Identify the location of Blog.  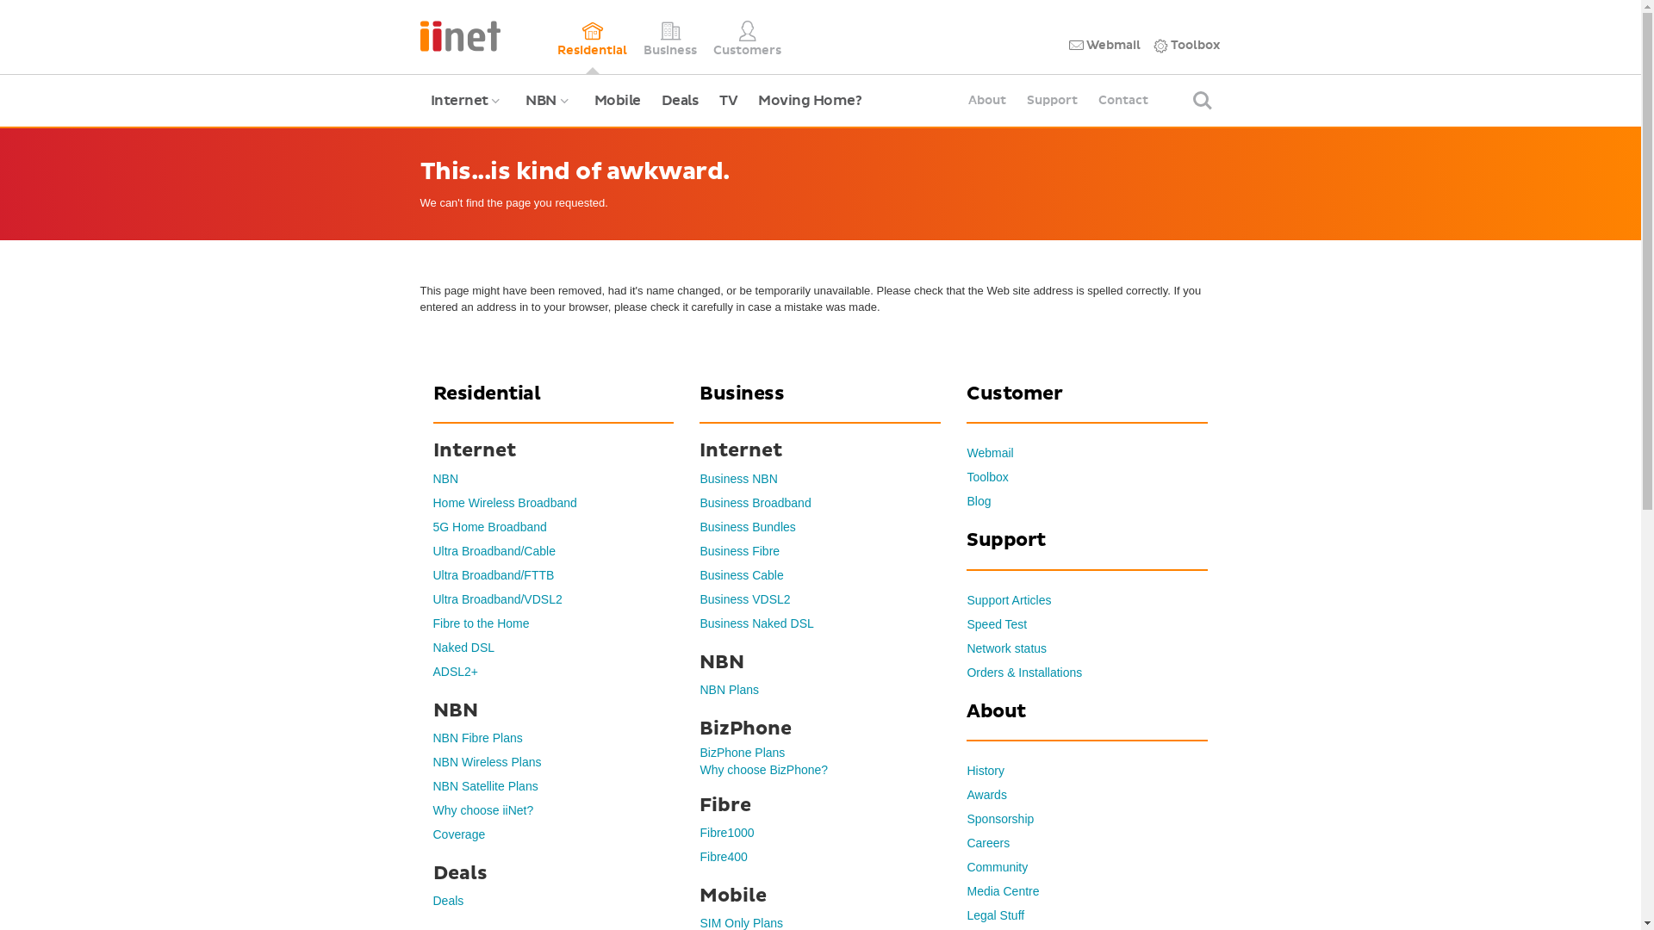
(979, 501).